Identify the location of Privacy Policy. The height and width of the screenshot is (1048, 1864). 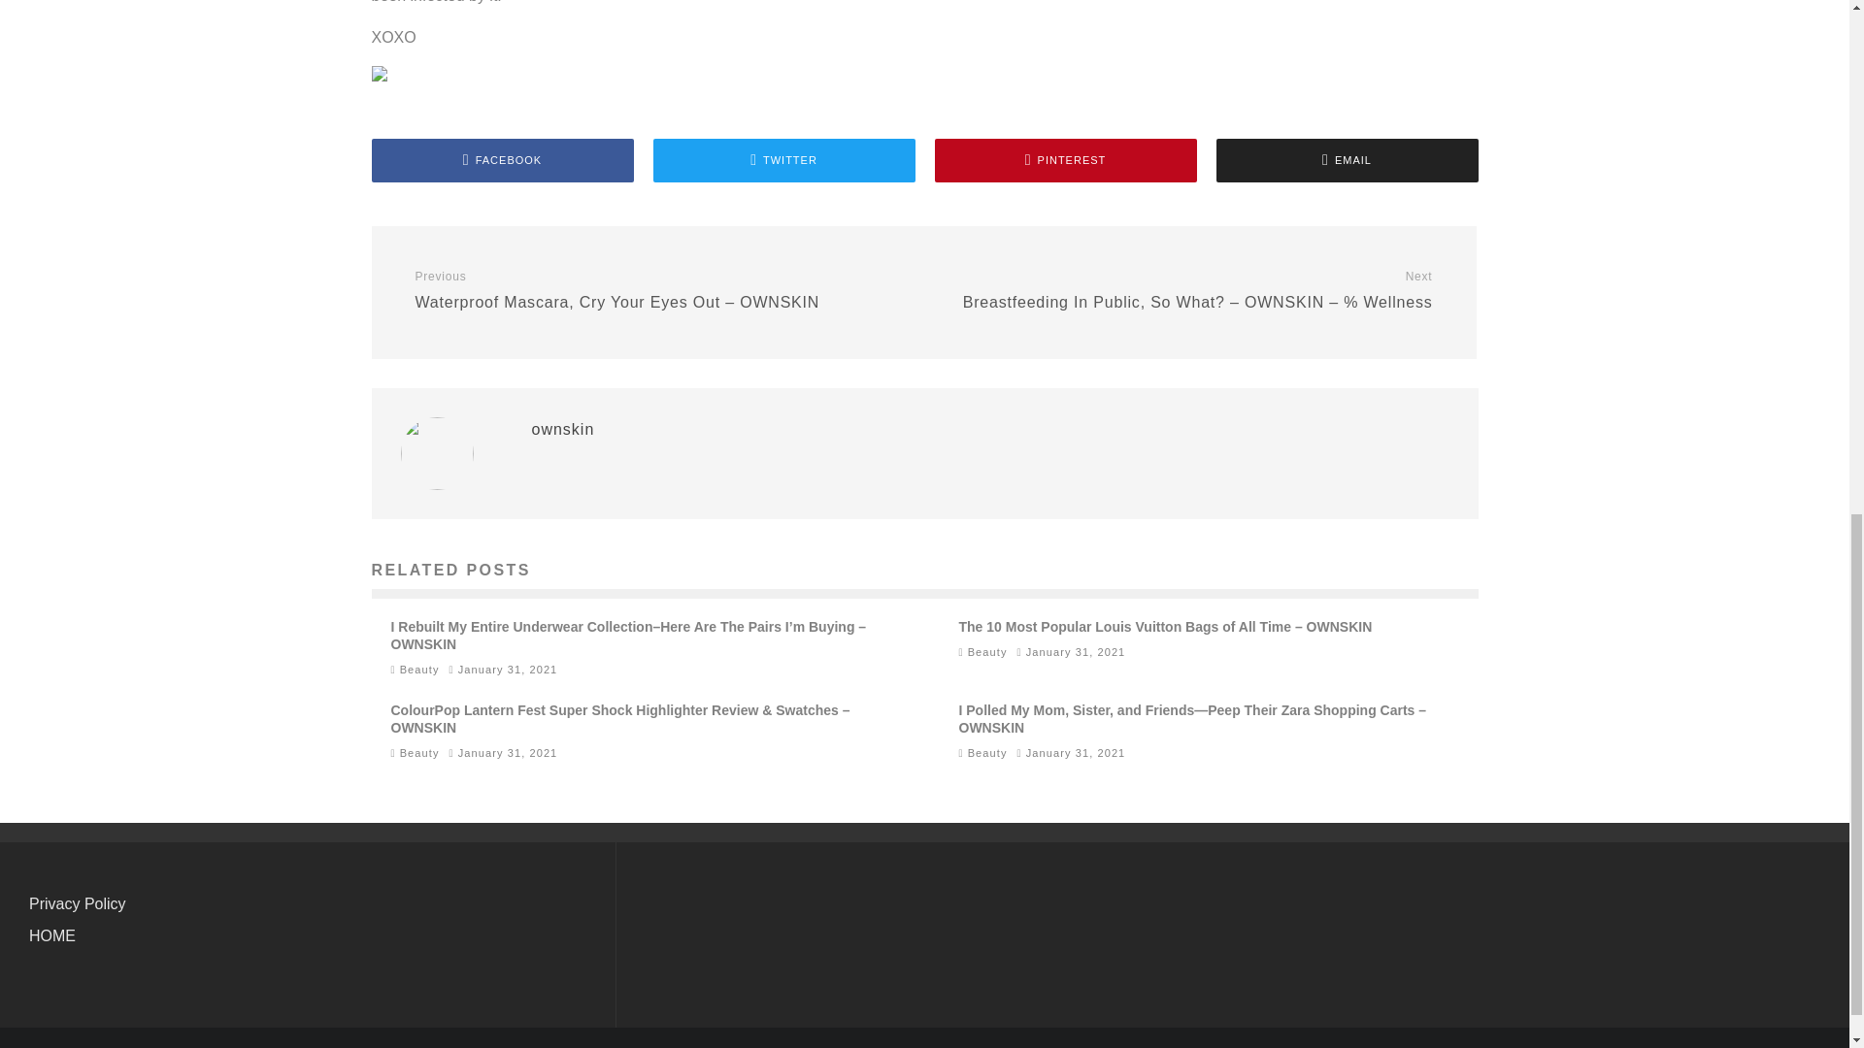
(78, 903).